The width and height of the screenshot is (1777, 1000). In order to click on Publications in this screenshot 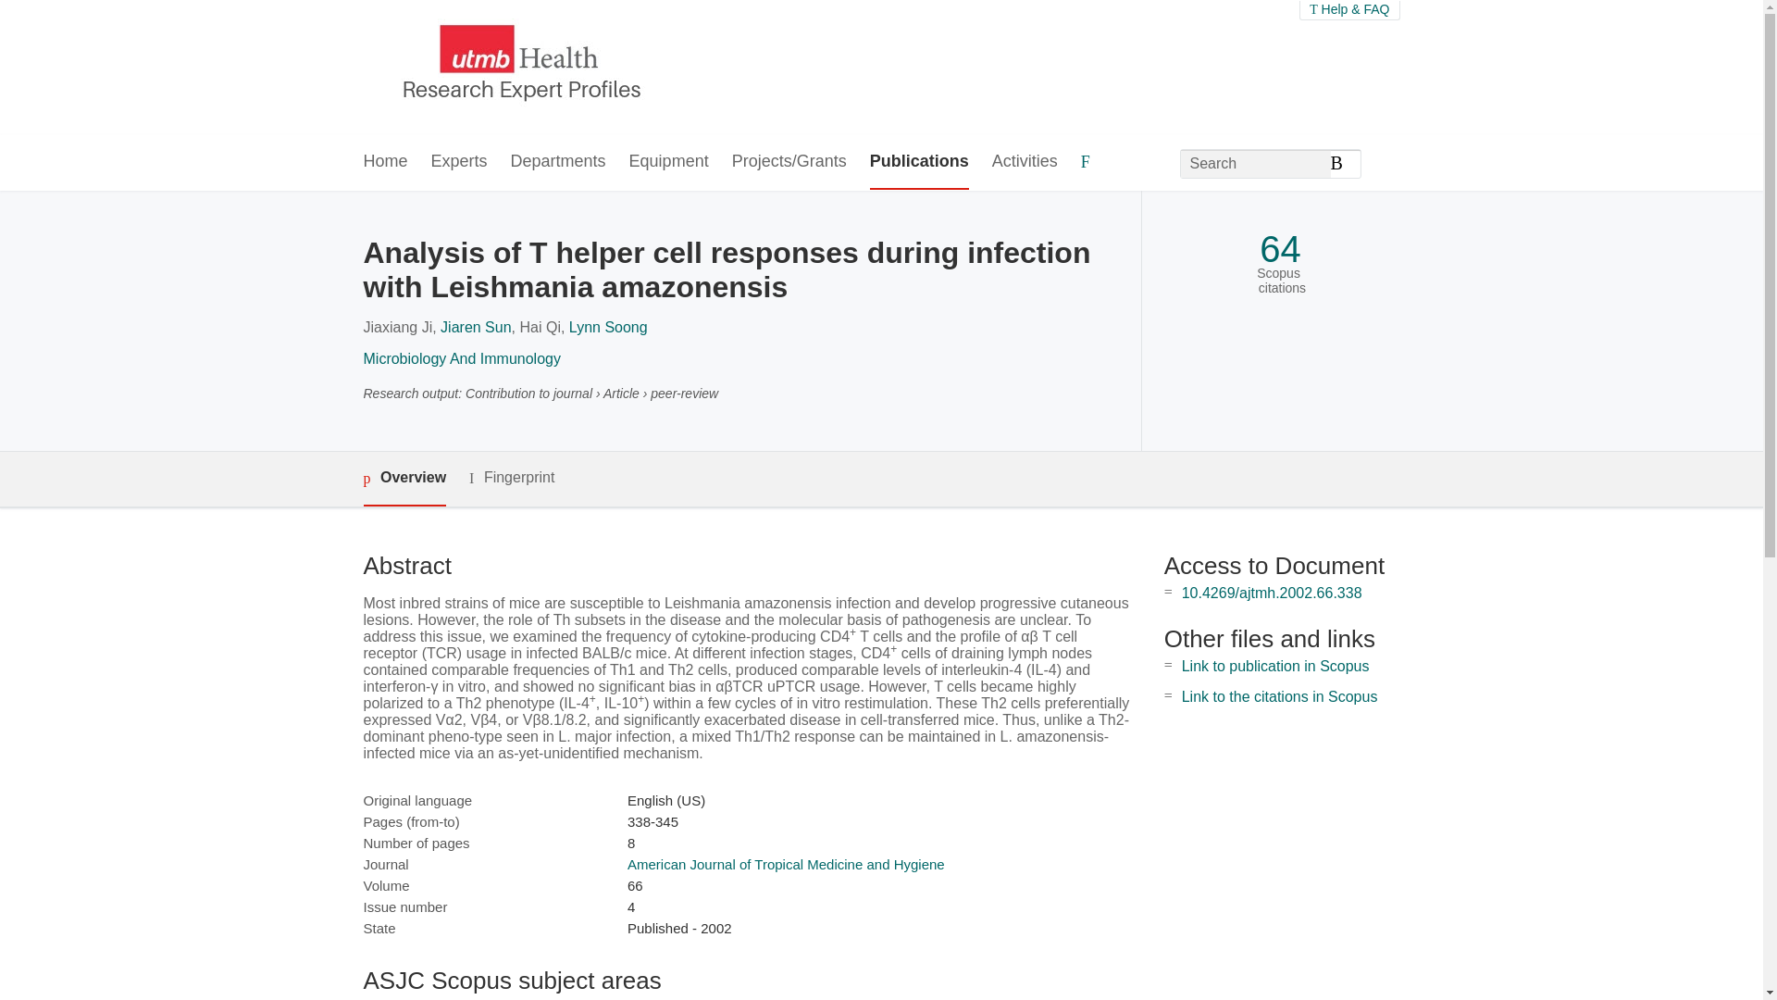, I will do `click(919, 162)`.